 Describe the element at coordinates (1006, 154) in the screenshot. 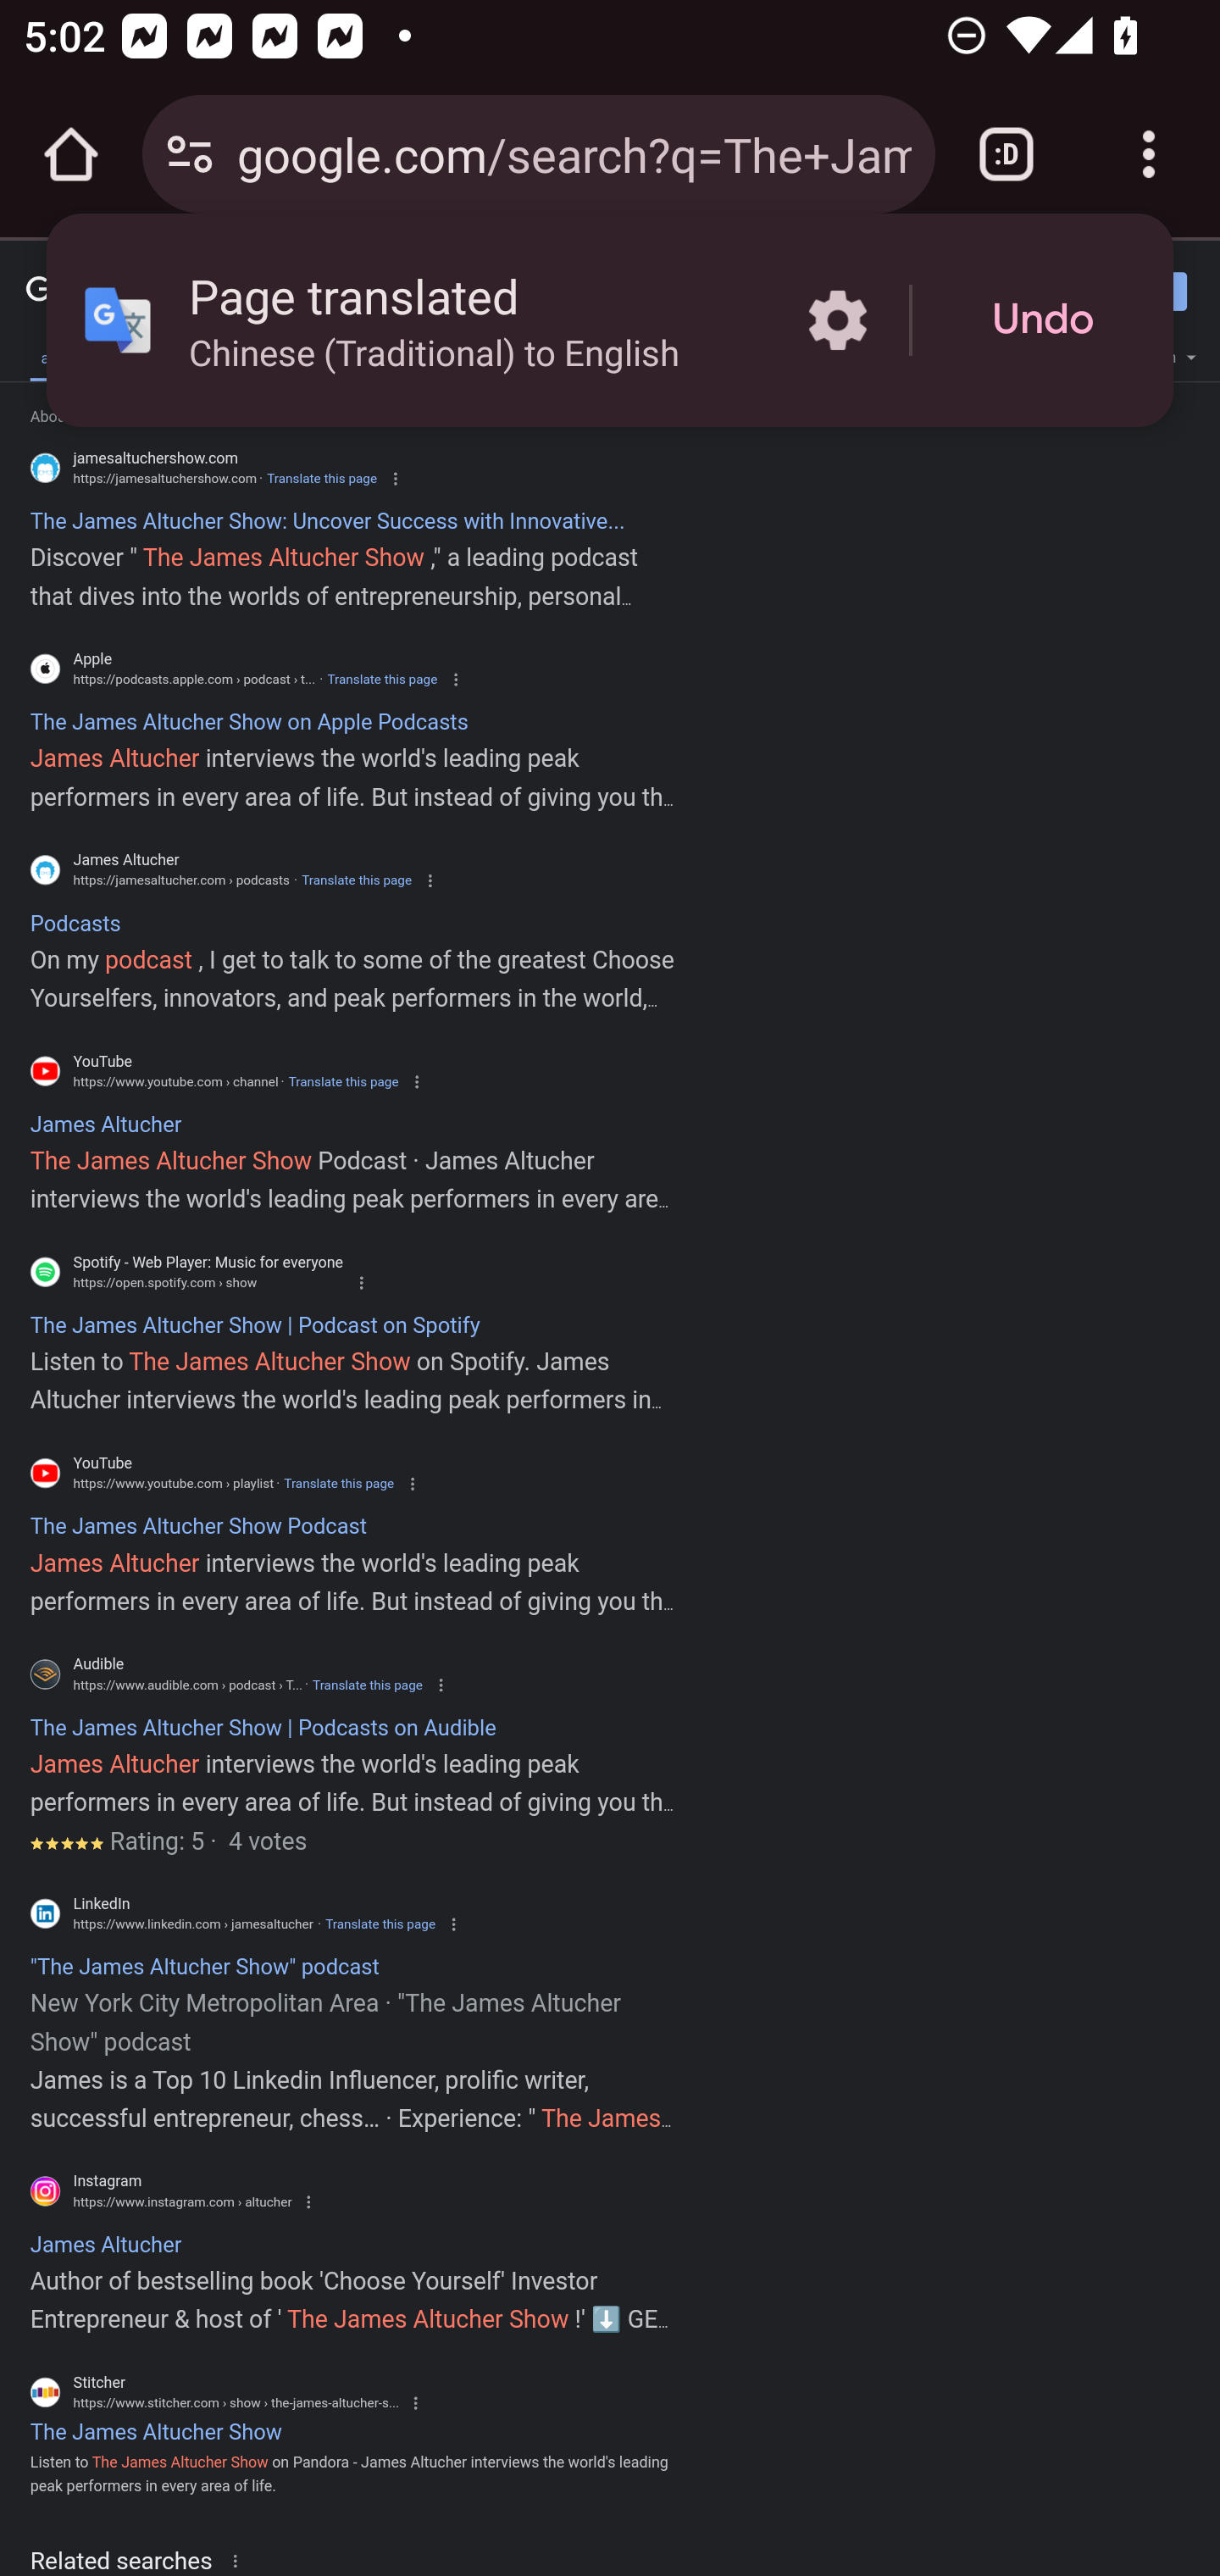

I see `Switch or close tabs` at that location.